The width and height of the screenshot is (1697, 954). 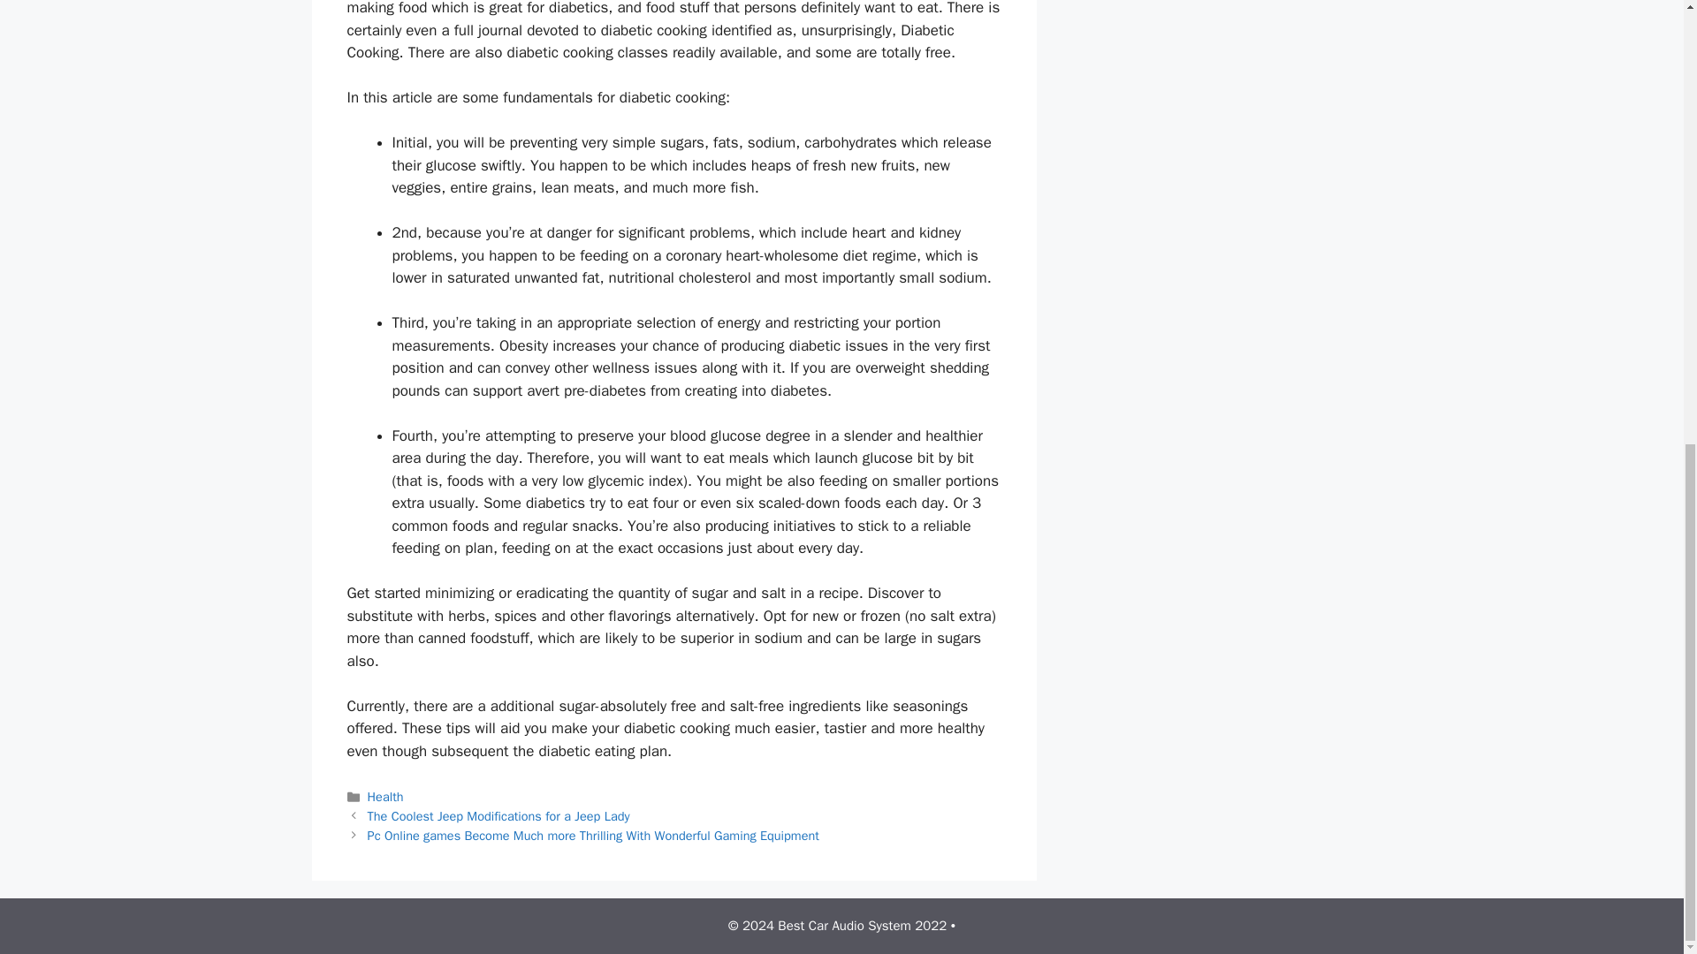 What do you see at coordinates (498, 816) in the screenshot?
I see `The Coolest Jeep Modifications for a Jeep Lady` at bounding box center [498, 816].